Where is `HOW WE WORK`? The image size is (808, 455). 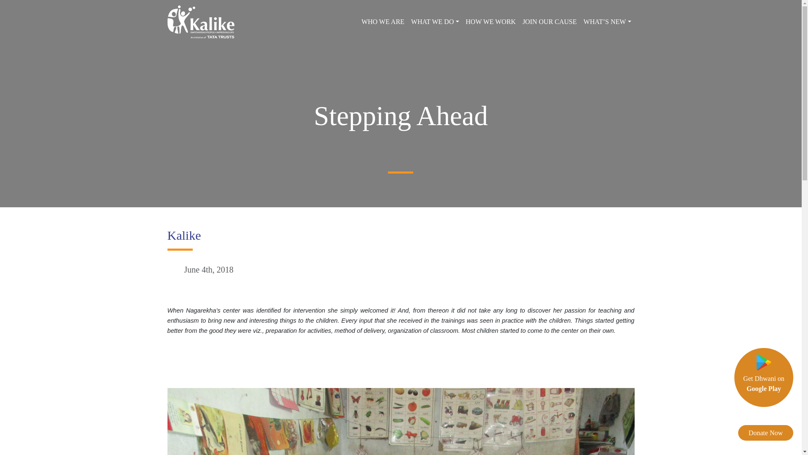
HOW WE WORK is located at coordinates (550, 22).